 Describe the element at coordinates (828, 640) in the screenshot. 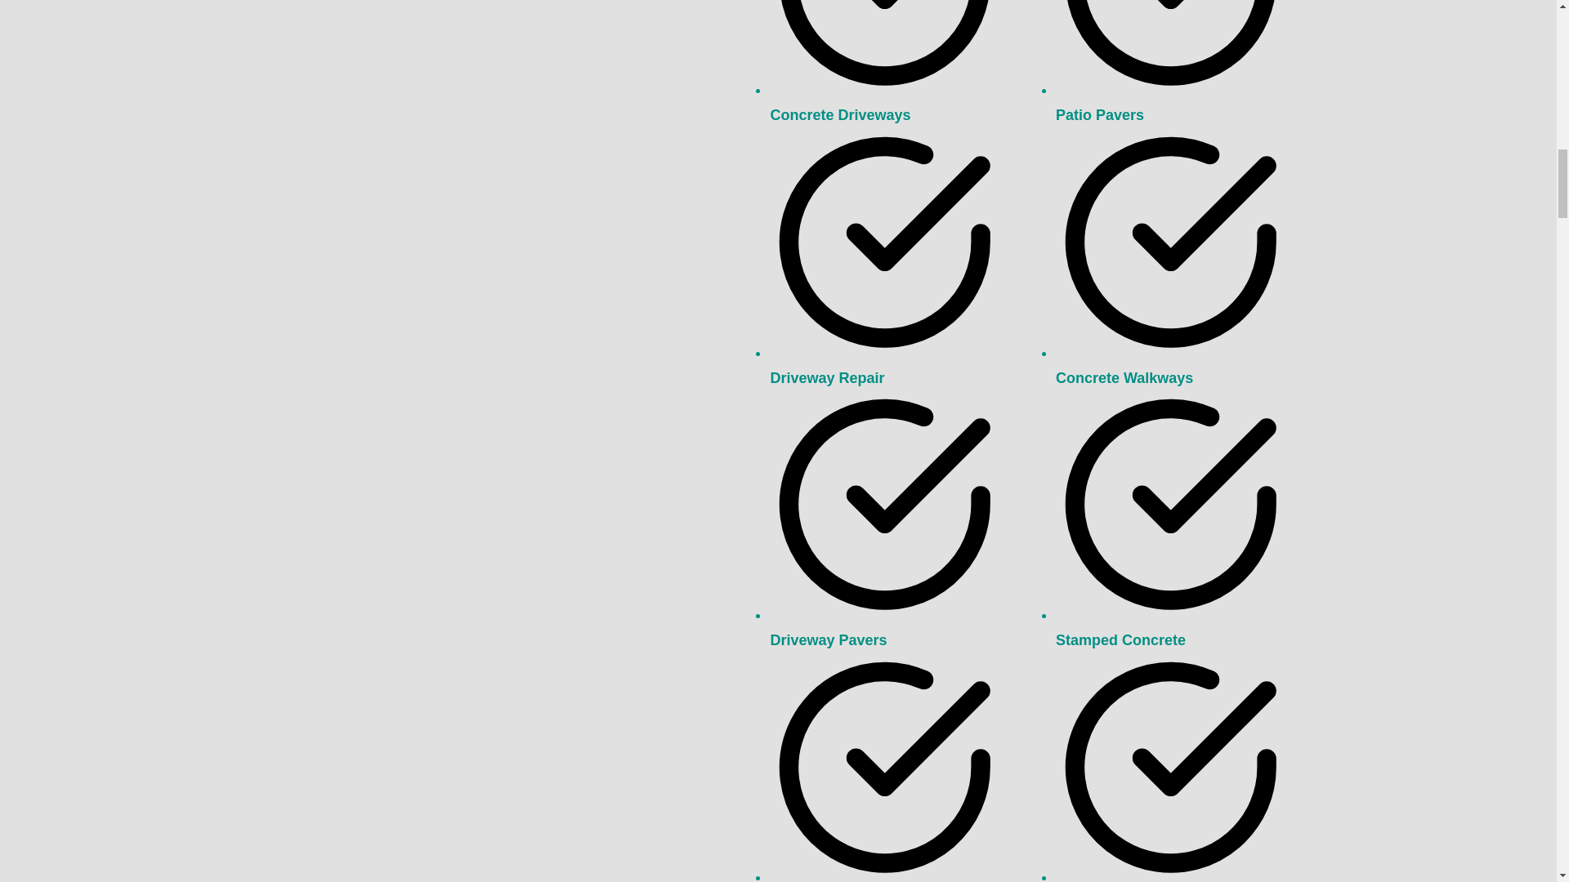

I see `Driveway Pavers` at that location.